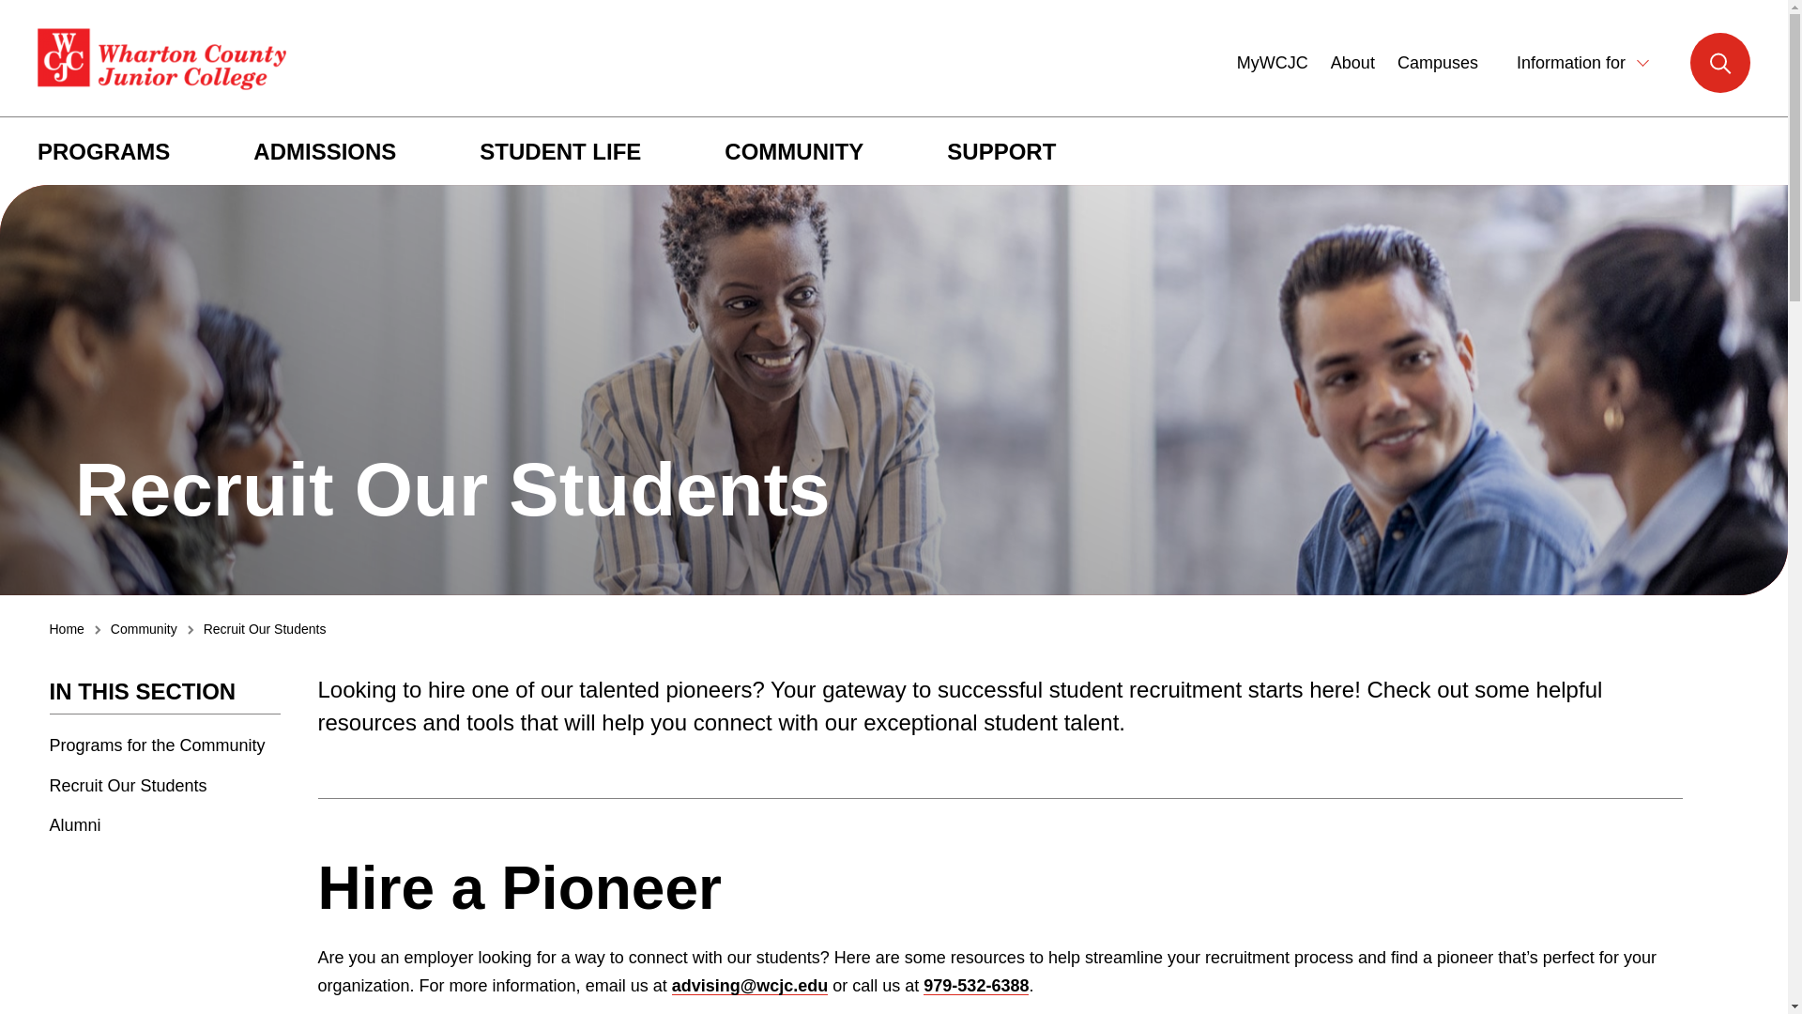  What do you see at coordinates (1438, 63) in the screenshot?
I see `Campuses` at bounding box center [1438, 63].